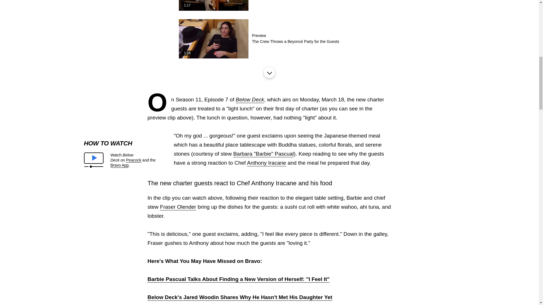 Image resolution: width=543 pixels, height=305 pixels. Describe the element at coordinates (119, 165) in the screenshot. I see `Bravo App` at that location.